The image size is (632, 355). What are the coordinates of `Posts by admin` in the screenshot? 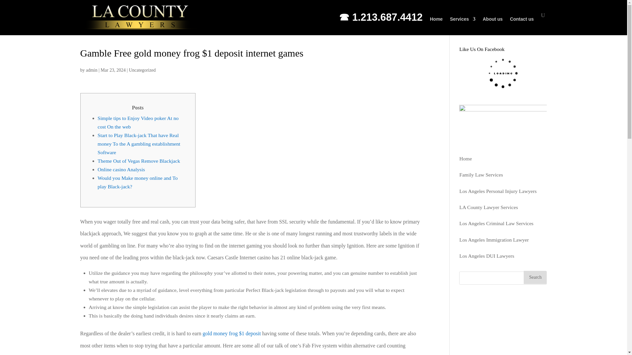 It's located at (92, 70).